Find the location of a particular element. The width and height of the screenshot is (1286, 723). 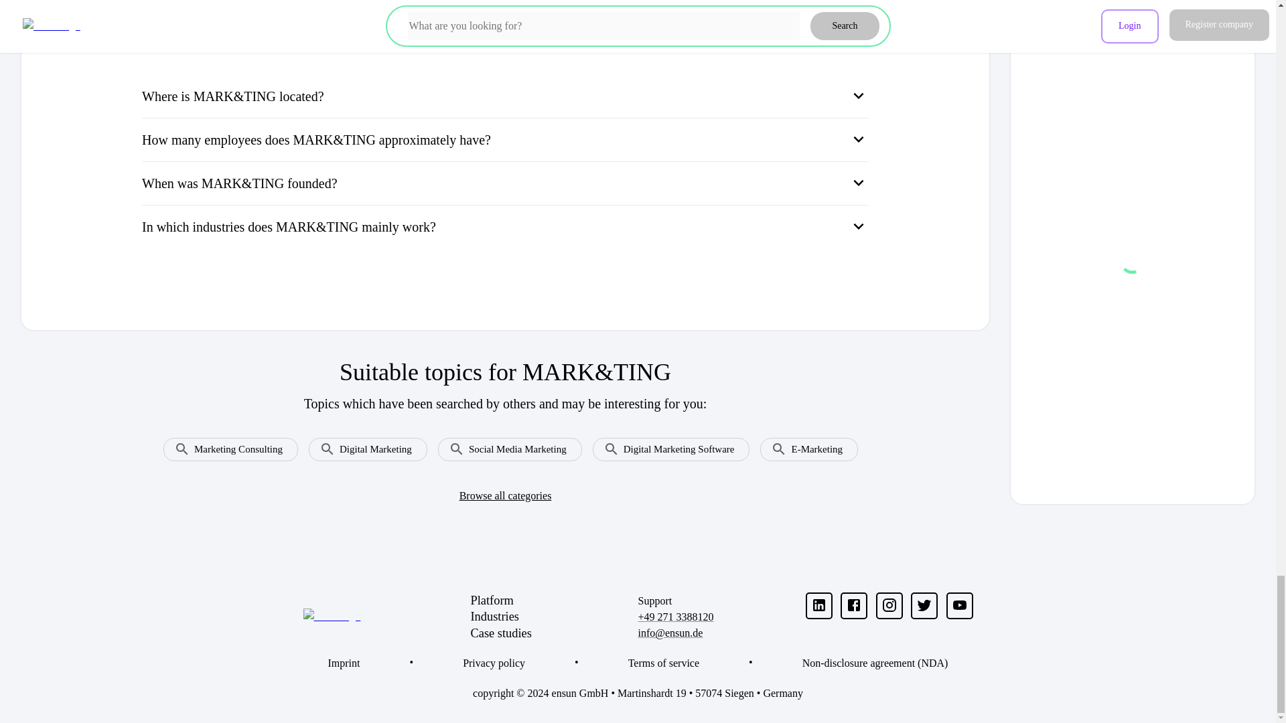

Industries is located at coordinates (554, 617).